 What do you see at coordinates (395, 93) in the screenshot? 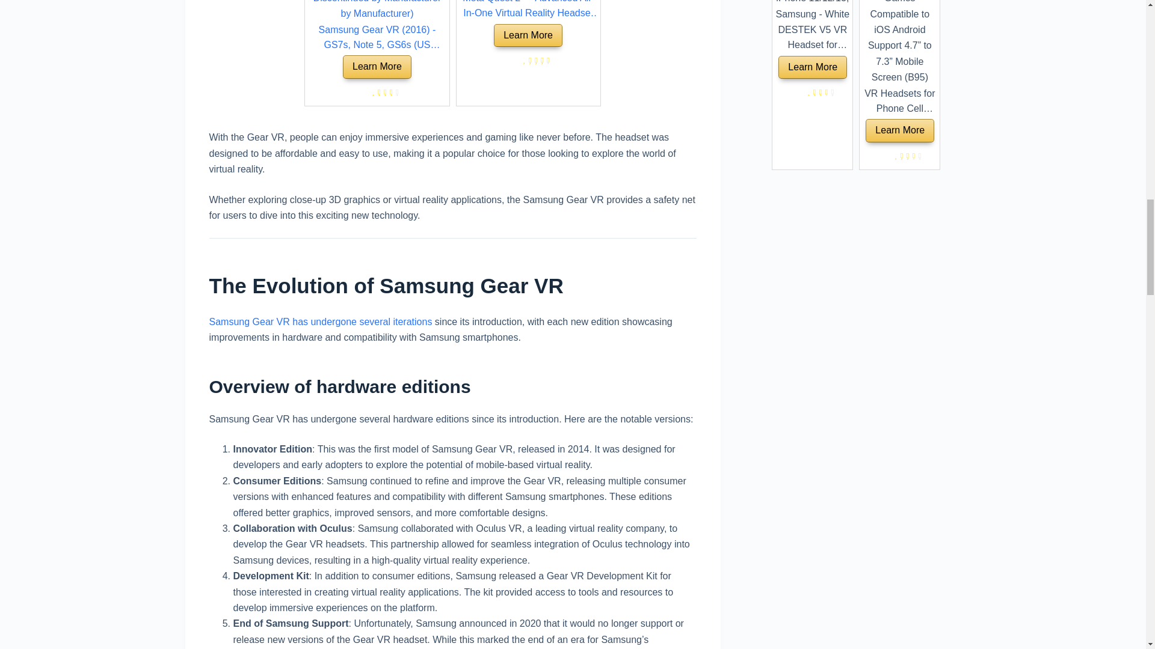
I see `4.1 de 5` at bounding box center [395, 93].